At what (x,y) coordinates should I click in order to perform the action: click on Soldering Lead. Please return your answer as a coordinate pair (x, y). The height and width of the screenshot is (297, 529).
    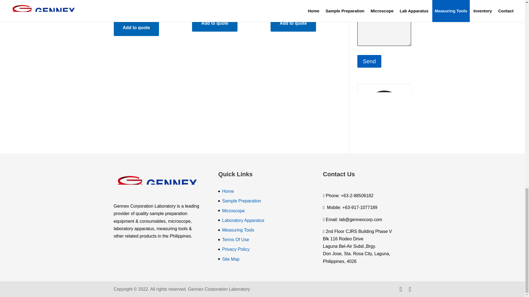
    Looking at the image, I should click on (223, 5).